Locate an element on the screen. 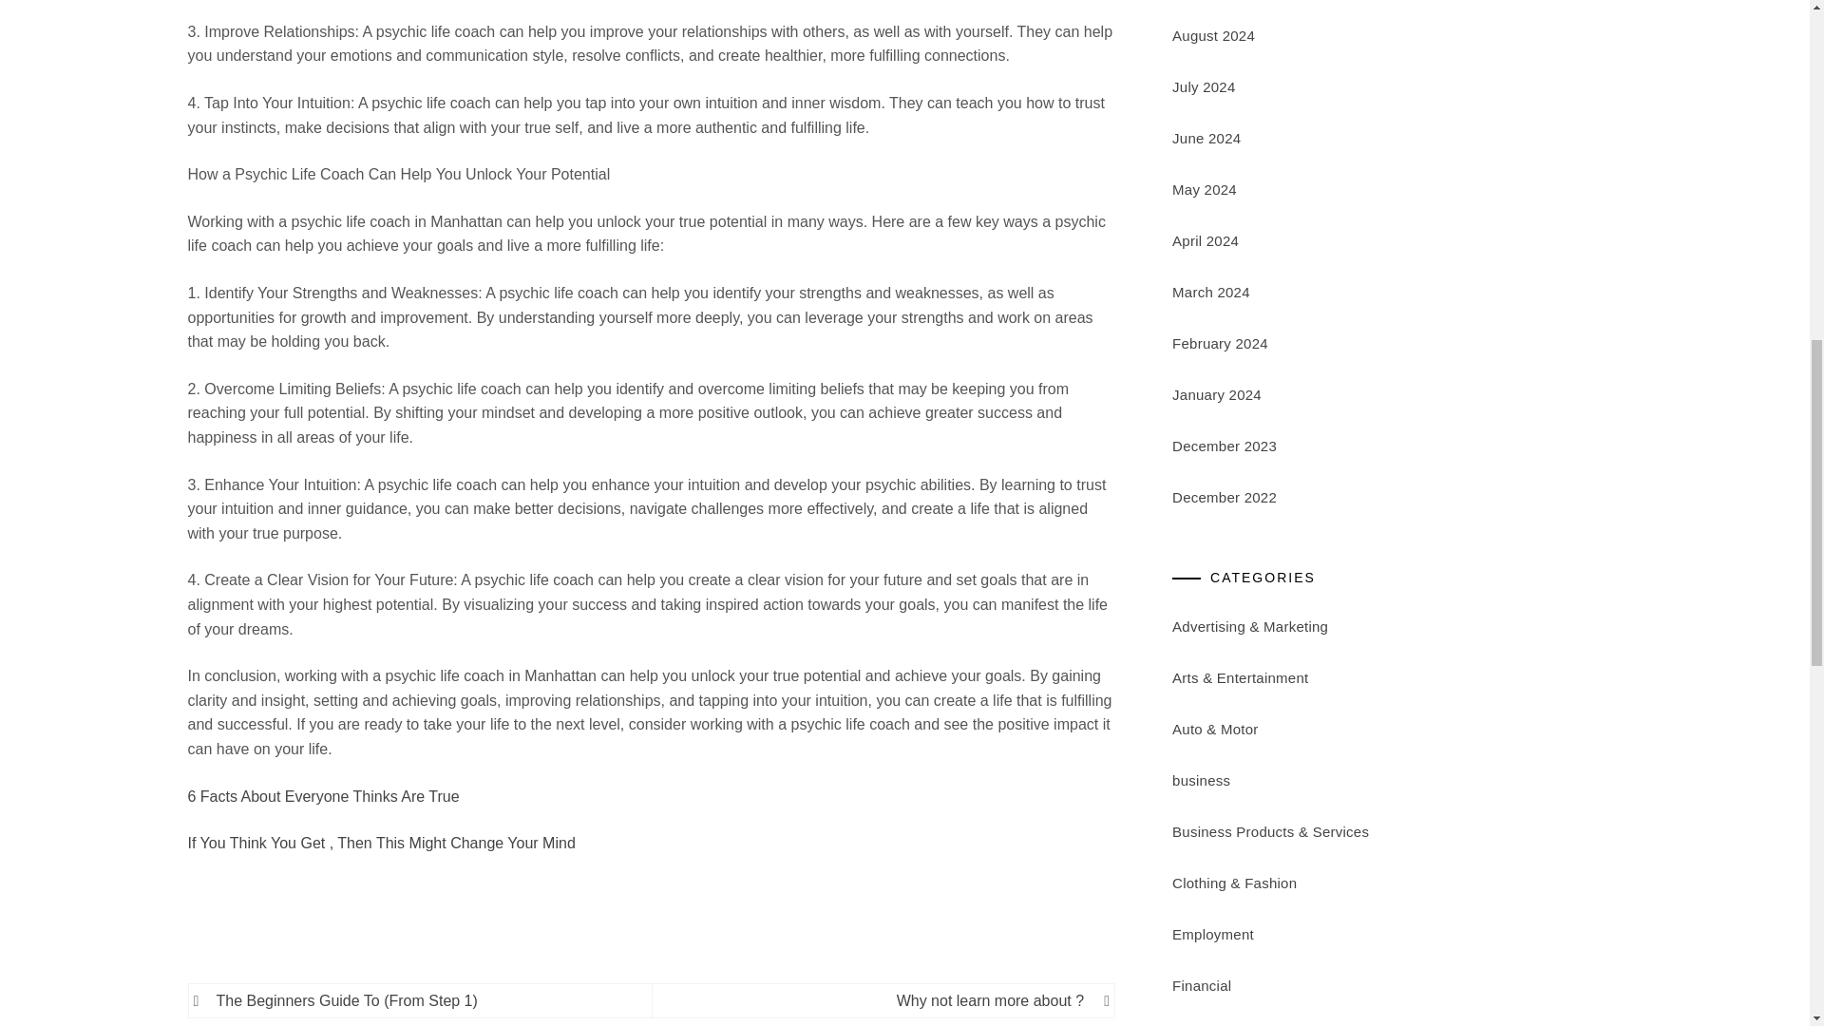 The image size is (1824, 1026). 6 Facts About Everyone Thinks Are True is located at coordinates (323, 796).